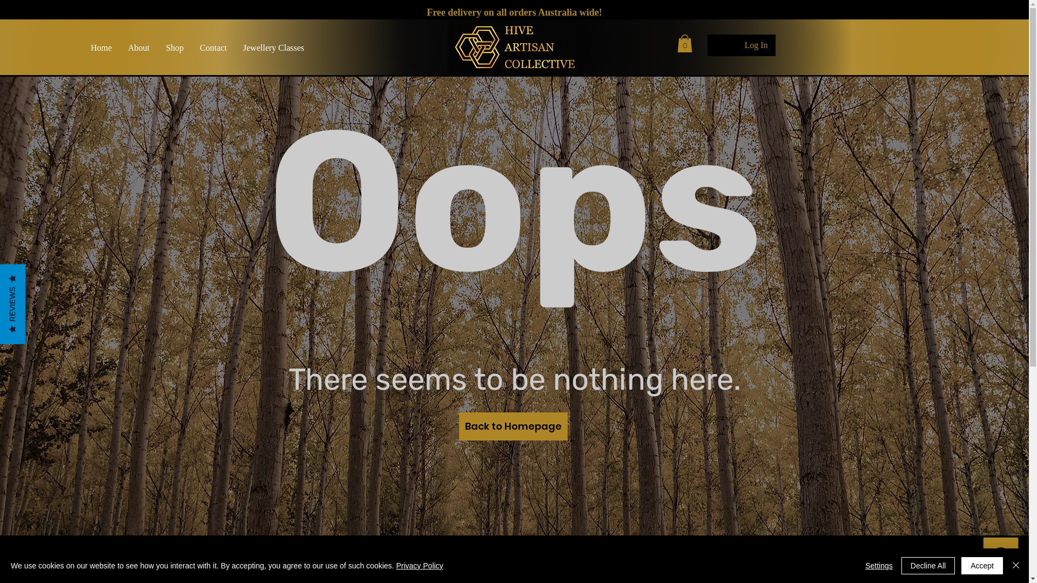  What do you see at coordinates (928, 566) in the screenshot?
I see `Decline All` at bounding box center [928, 566].